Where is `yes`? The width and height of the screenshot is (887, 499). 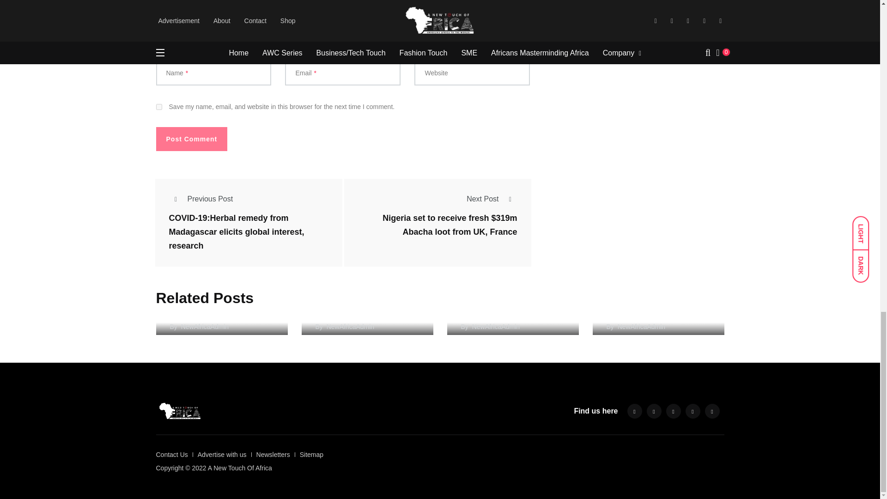
yes is located at coordinates (159, 106).